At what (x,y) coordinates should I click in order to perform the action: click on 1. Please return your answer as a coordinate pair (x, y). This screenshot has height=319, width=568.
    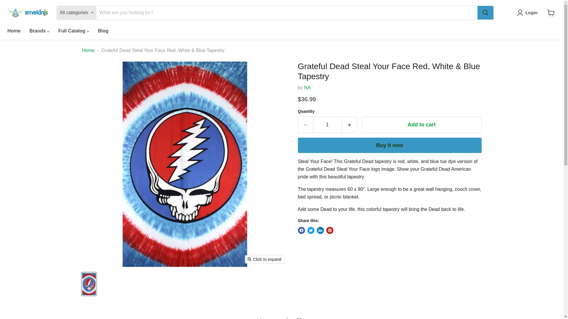
    Looking at the image, I should click on (327, 125).